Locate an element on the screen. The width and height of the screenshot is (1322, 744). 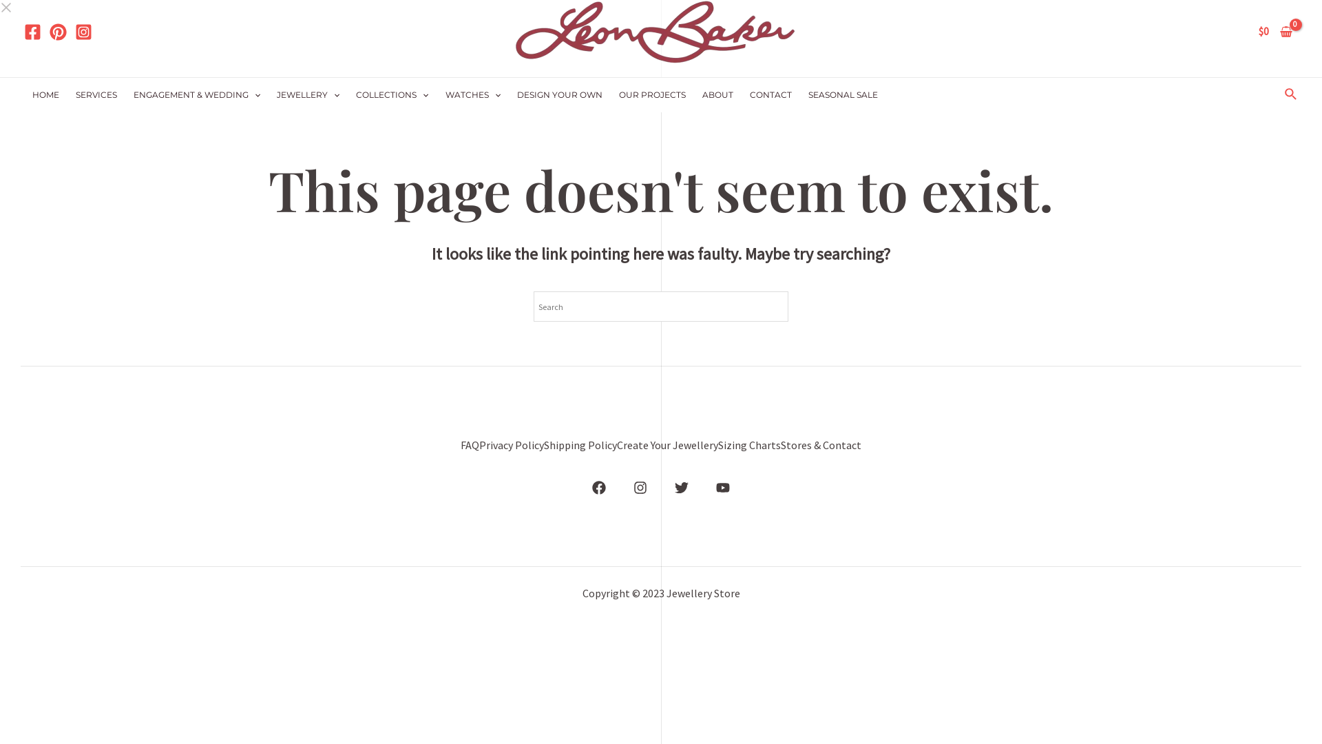
ABOUT is located at coordinates (717, 95).